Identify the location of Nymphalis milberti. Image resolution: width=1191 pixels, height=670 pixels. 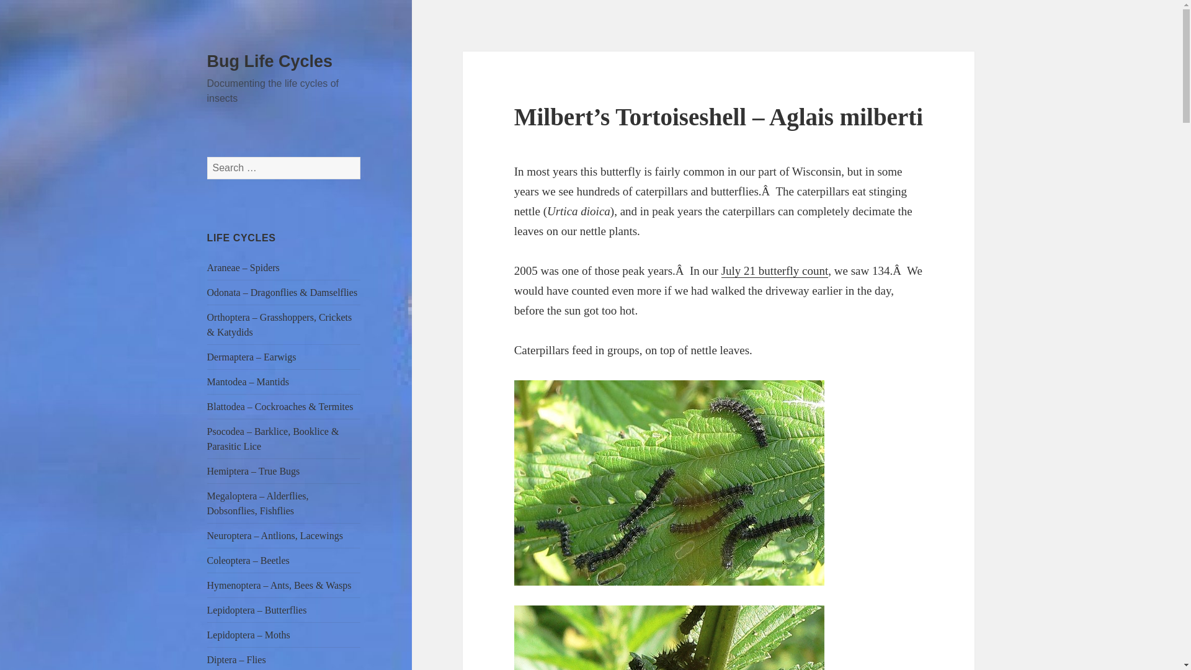
(669, 638).